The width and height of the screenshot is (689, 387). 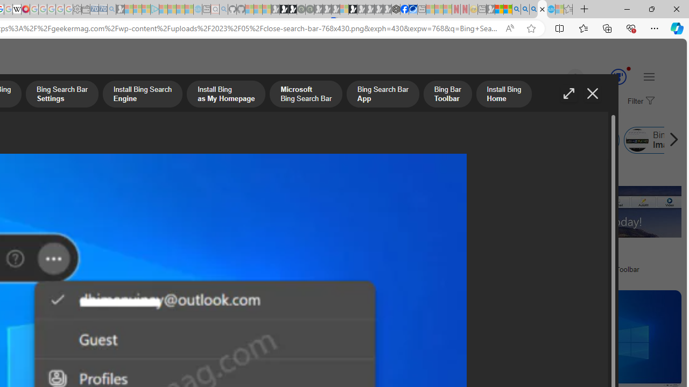 I want to click on Install Bing as My Homepage, so click(x=225, y=95).